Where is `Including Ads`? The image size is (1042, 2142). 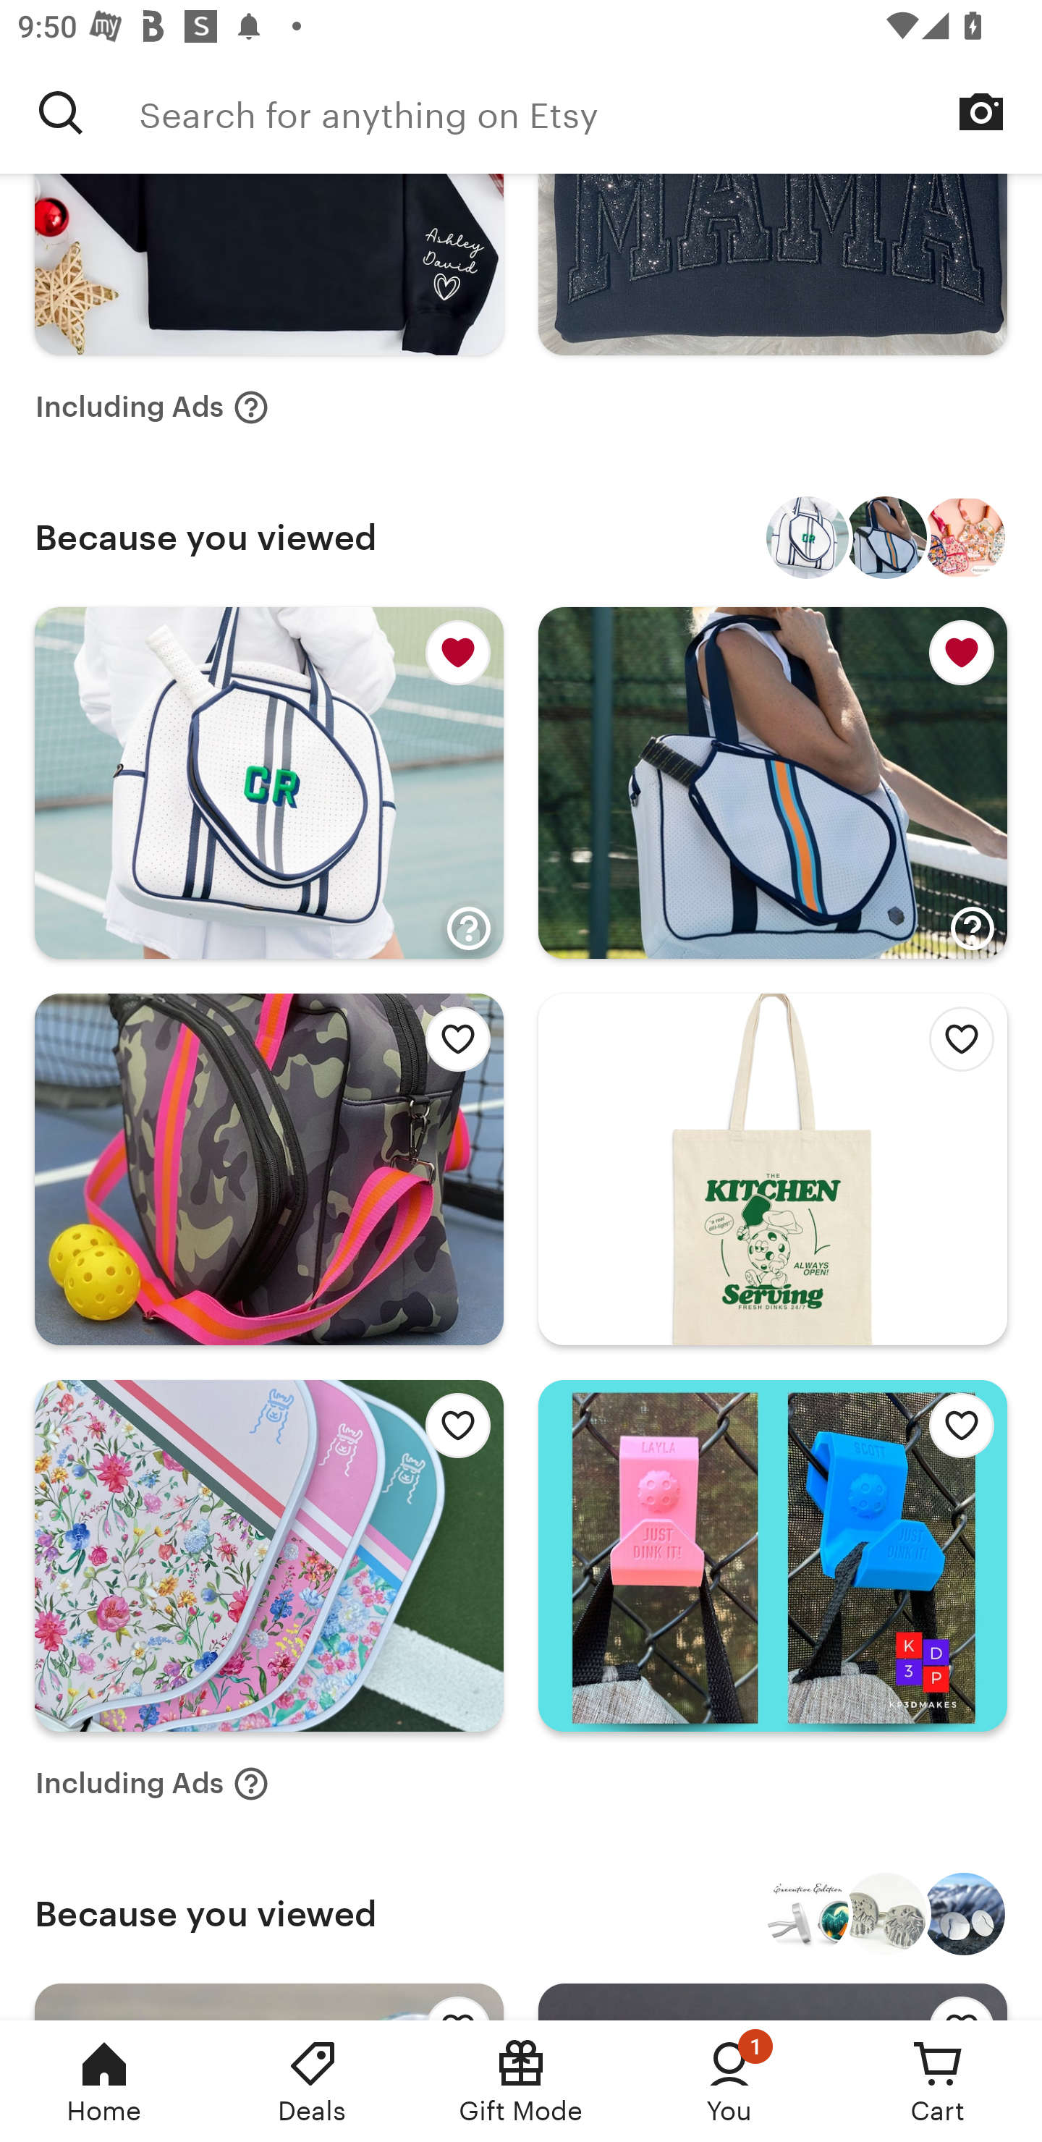
Including Ads is located at coordinates (152, 408).